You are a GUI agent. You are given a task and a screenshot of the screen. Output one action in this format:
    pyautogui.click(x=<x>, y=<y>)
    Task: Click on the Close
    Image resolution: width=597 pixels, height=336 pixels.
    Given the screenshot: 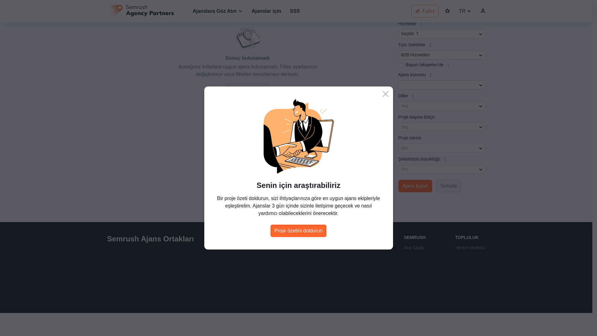 What is the action you would take?
    pyautogui.click(x=386, y=12)
    